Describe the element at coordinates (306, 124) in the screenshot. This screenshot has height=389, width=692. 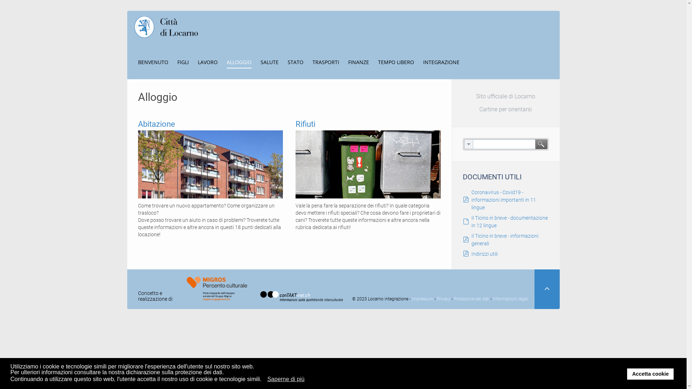
I see `Rifiuti` at that location.